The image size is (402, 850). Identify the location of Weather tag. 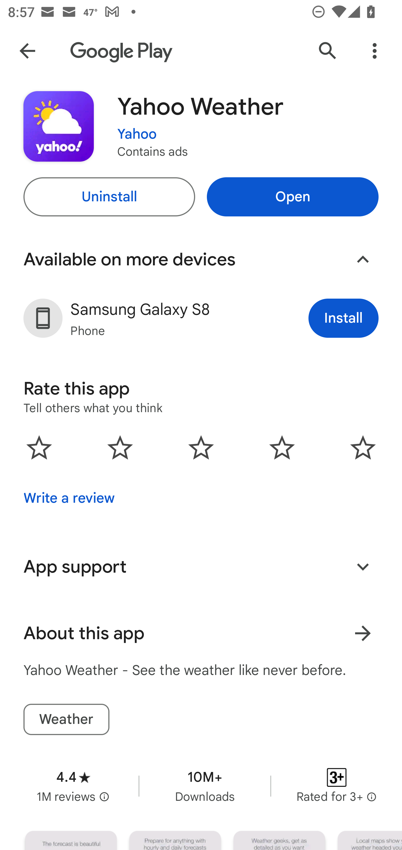
(66, 719).